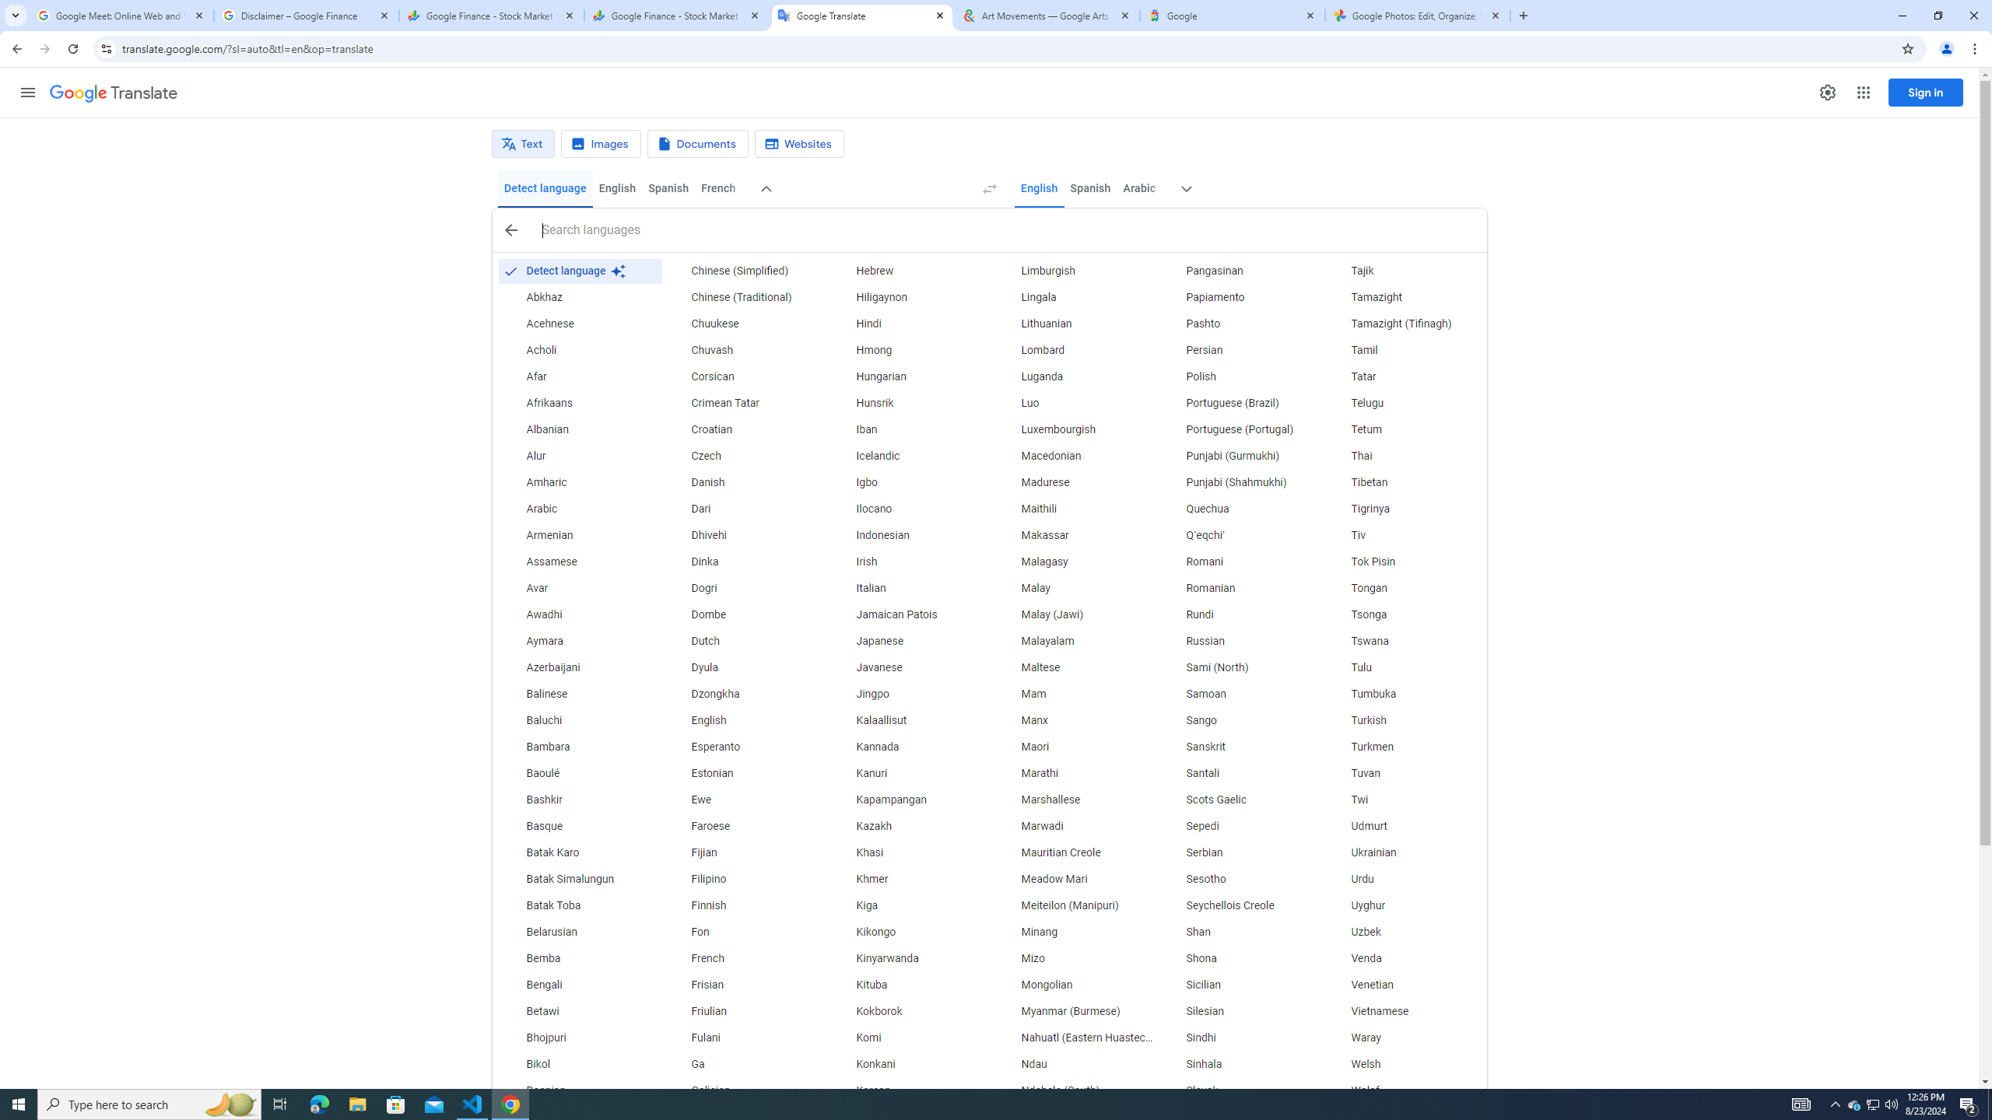 This screenshot has height=1120, width=1992. What do you see at coordinates (1404, 429) in the screenshot?
I see `Tetum` at bounding box center [1404, 429].